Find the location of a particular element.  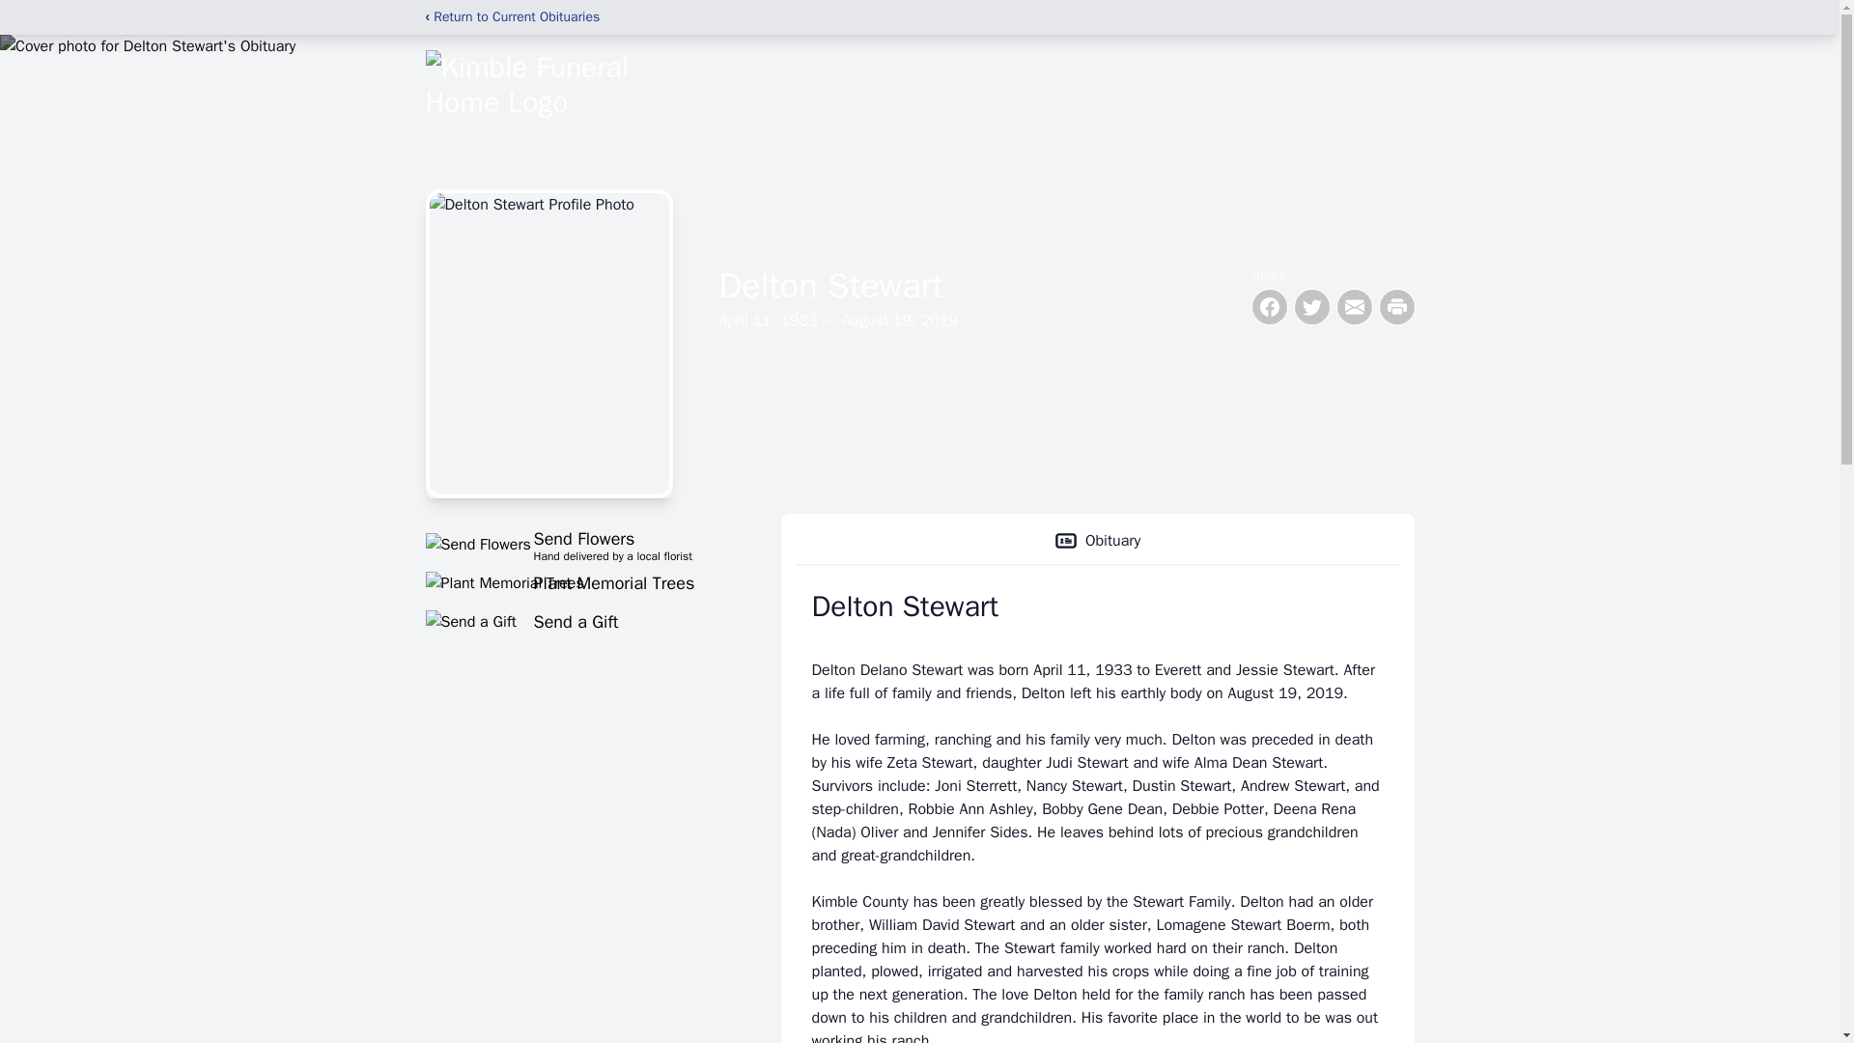

Send a Gift is located at coordinates (579, 544).